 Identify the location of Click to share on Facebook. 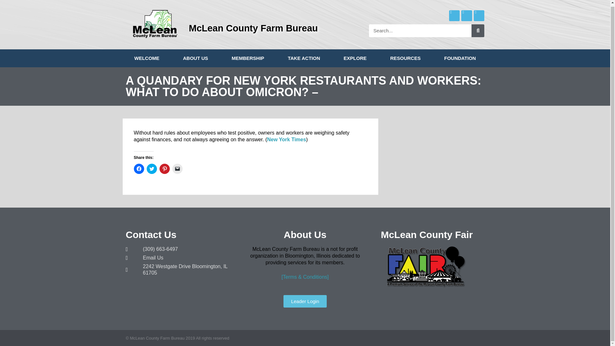
(139, 169).